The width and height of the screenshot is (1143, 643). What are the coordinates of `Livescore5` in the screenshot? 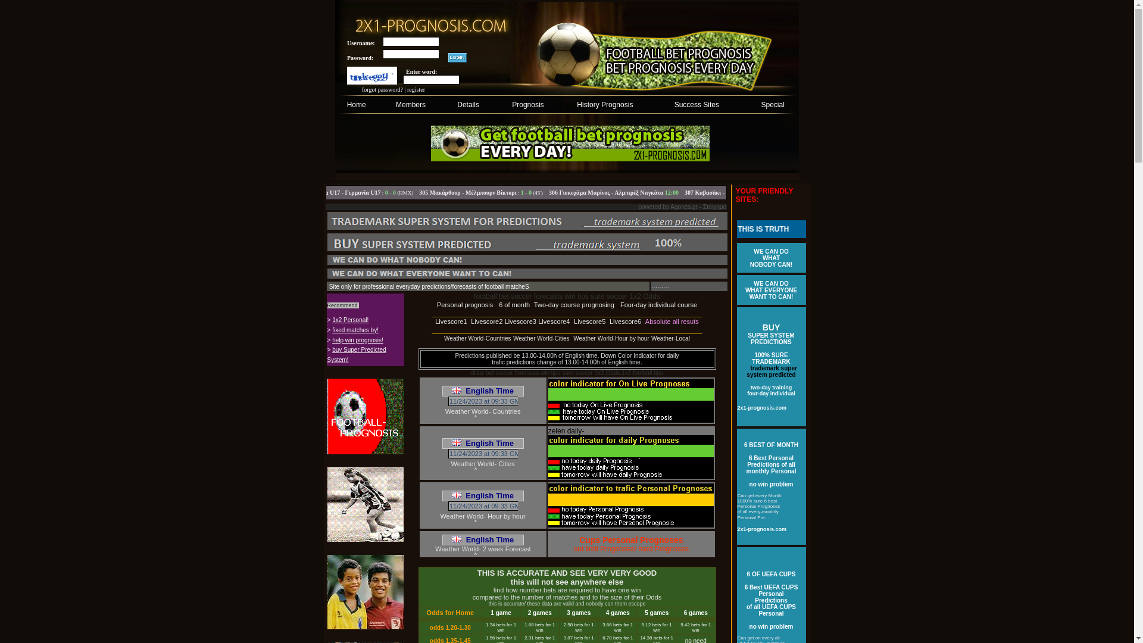 It's located at (589, 321).